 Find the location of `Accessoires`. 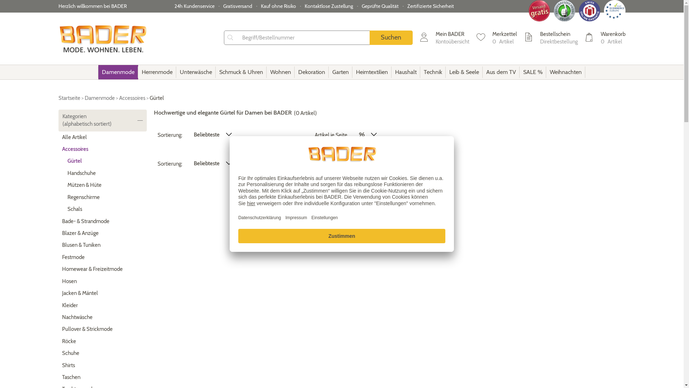

Accessoires is located at coordinates (132, 98).